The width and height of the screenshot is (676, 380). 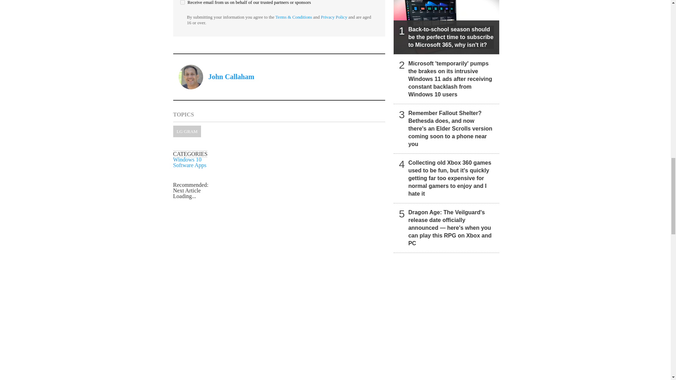 I want to click on John Callaham, so click(x=231, y=77).